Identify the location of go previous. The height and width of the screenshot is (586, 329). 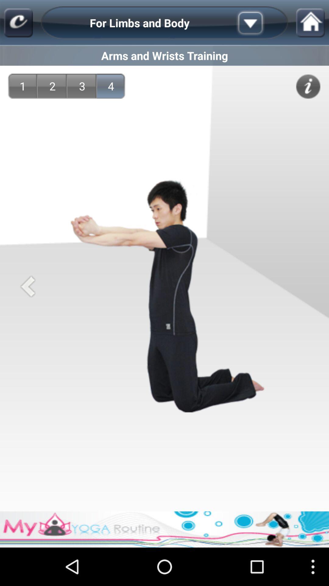
(27, 286).